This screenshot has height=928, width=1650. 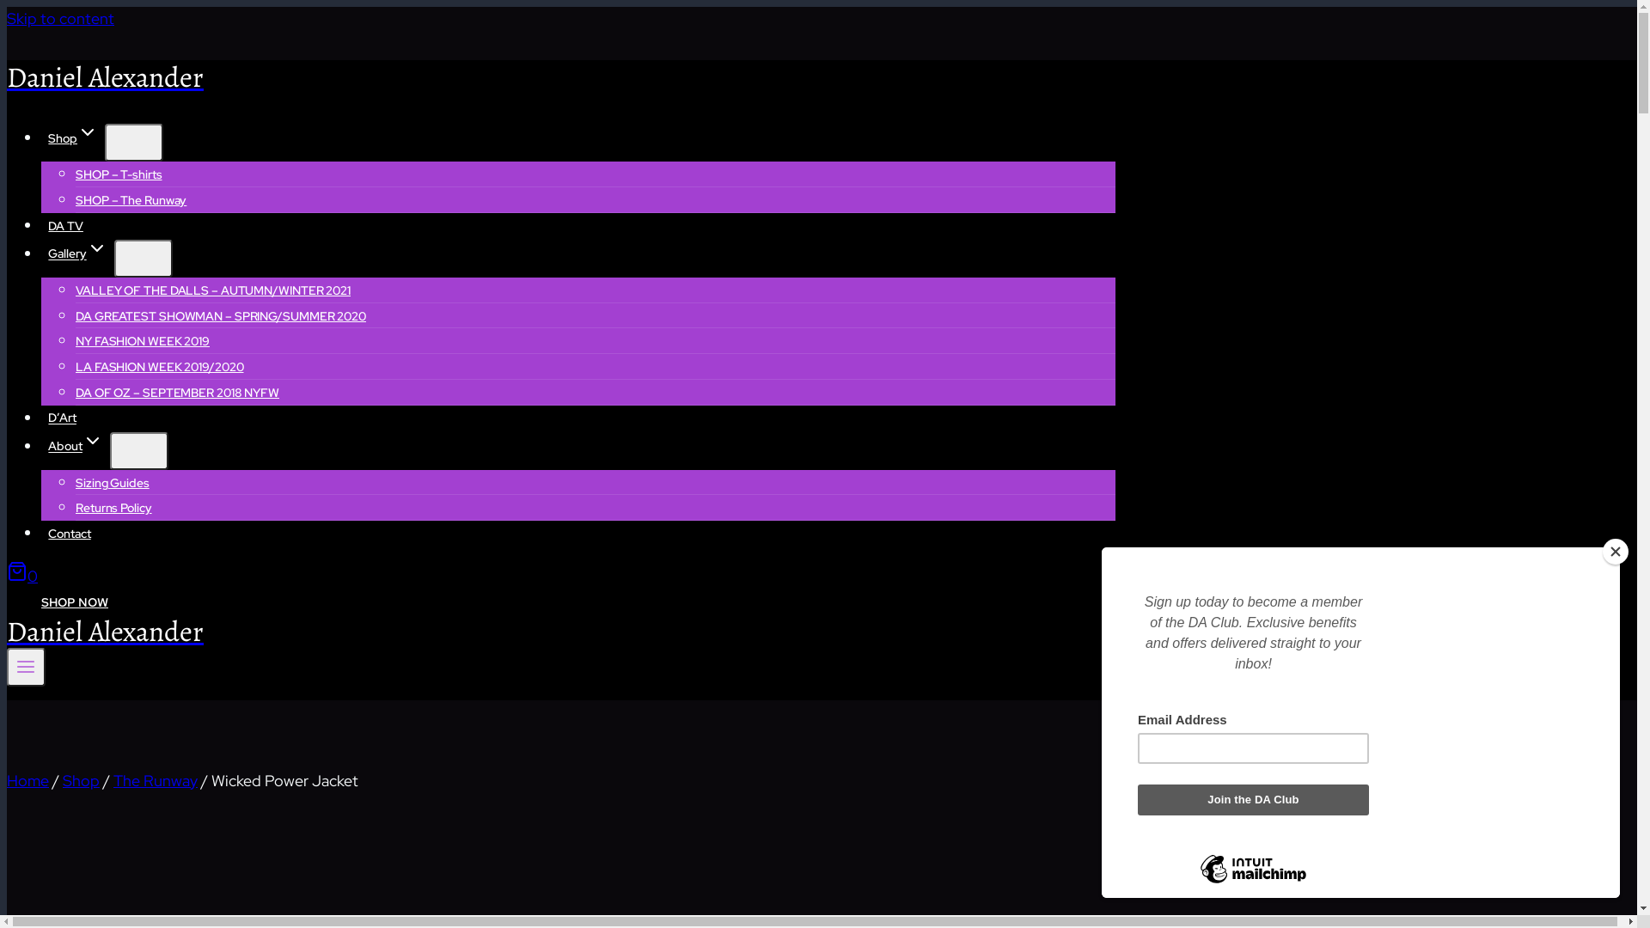 What do you see at coordinates (143, 340) in the screenshot?
I see `NY FASHION WEEK 2019` at bounding box center [143, 340].